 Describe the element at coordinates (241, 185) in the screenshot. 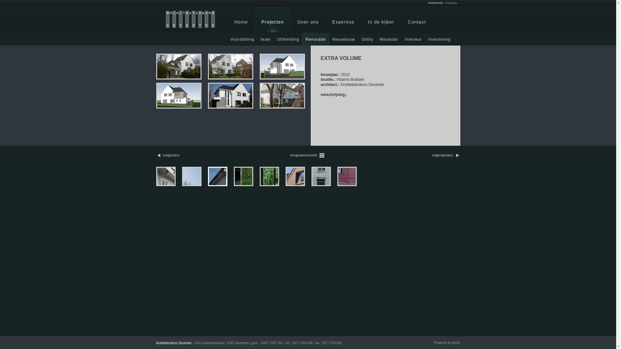

I see `Extra volume` at that location.